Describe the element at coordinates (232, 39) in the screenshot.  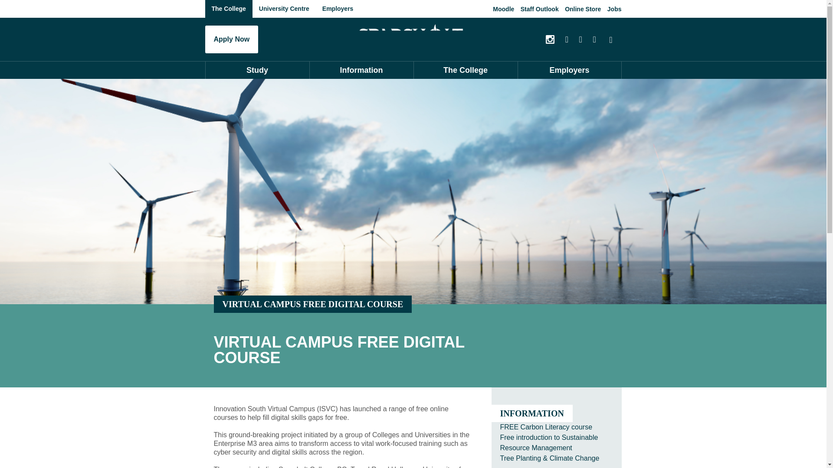
I see `Apply Now` at that location.